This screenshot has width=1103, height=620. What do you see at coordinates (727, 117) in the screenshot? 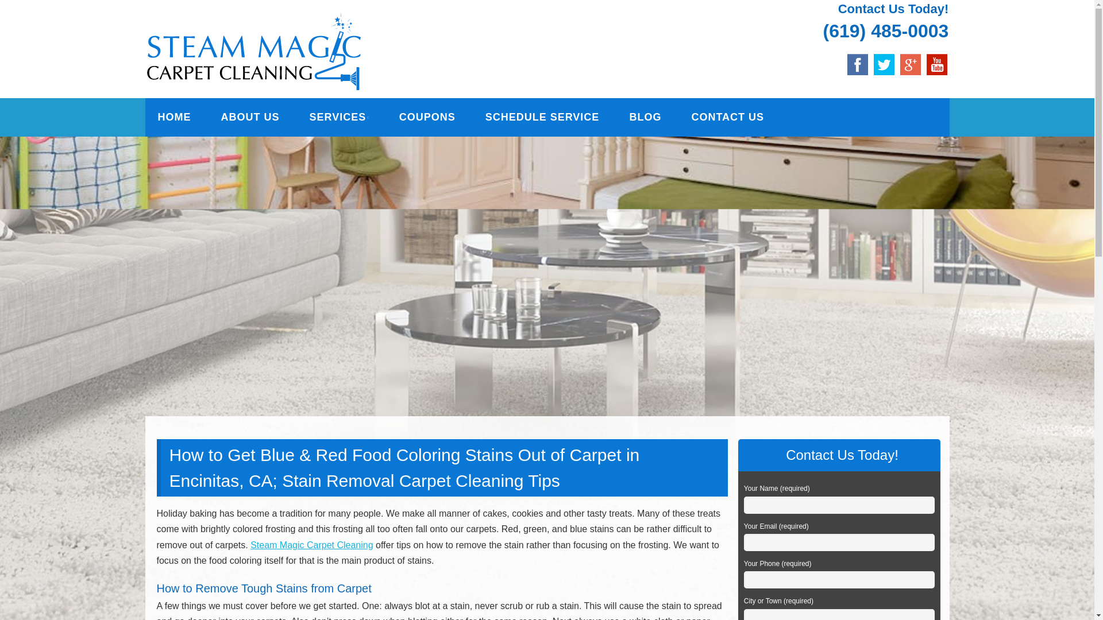
I see `CONTACT US` at bounding box center [727, 117].